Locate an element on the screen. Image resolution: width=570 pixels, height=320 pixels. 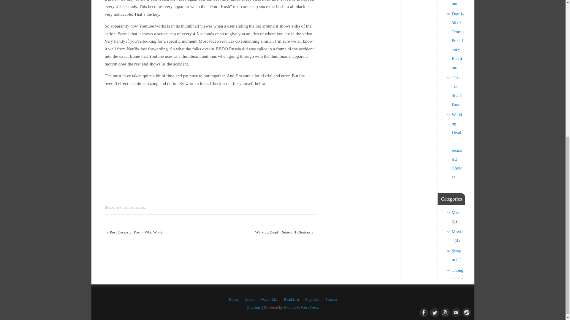
The Manhunt is located at coordinates (457, 3).